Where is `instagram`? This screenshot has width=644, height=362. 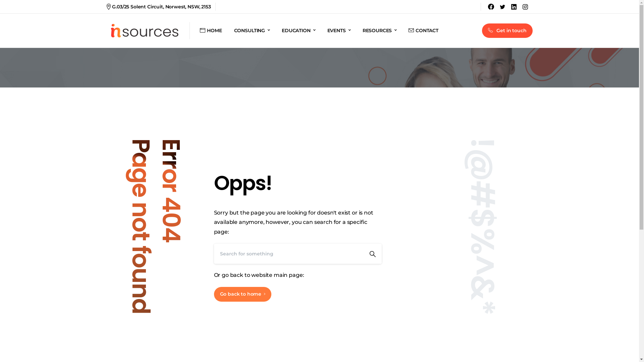
instagram is located at coordinates (525, 7).